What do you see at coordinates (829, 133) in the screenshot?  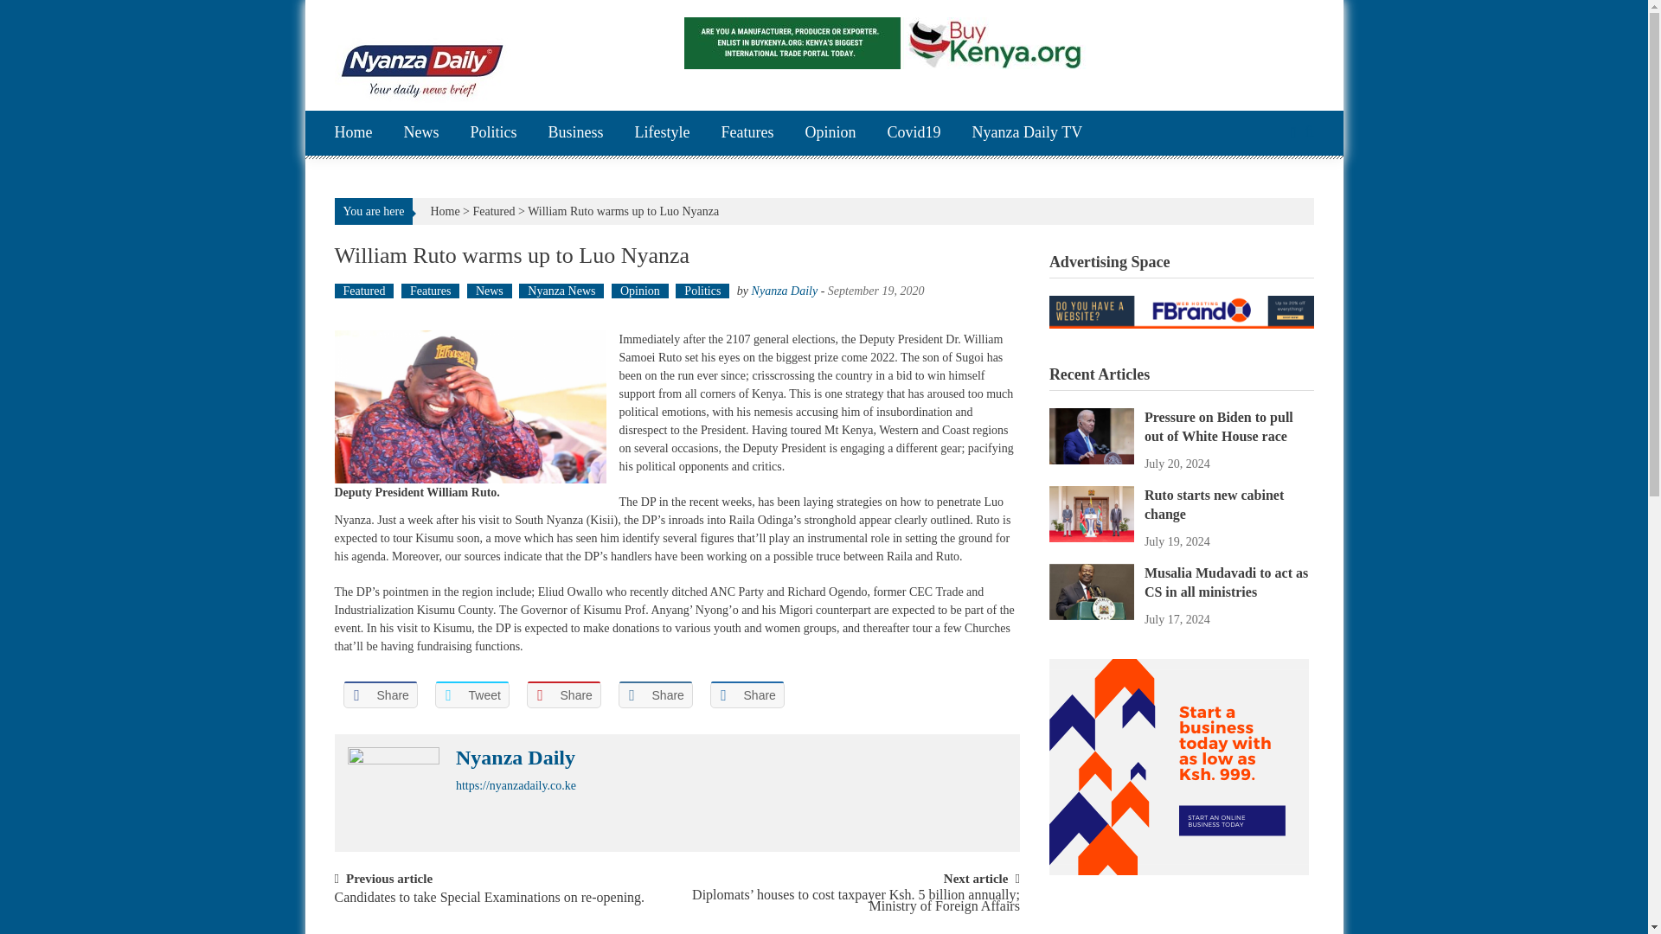 I see `Opinion` at bounding box center [829, 133].